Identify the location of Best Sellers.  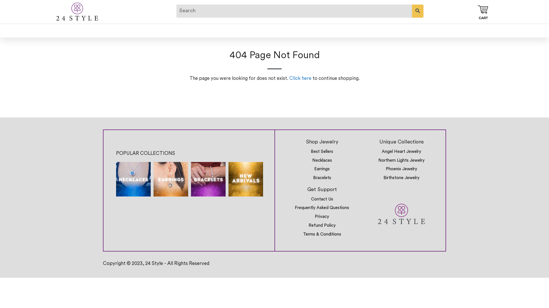
(322, 152).